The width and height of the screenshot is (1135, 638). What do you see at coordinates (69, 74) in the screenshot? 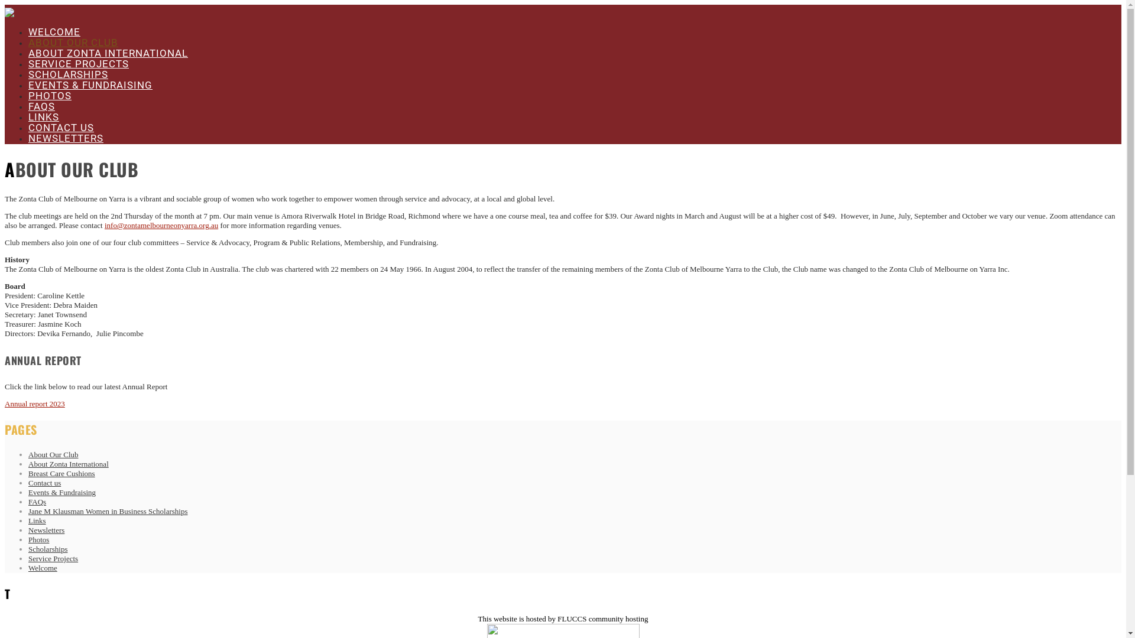
I see `SCHOLARSHIPS` at bounding box center [69, 74].